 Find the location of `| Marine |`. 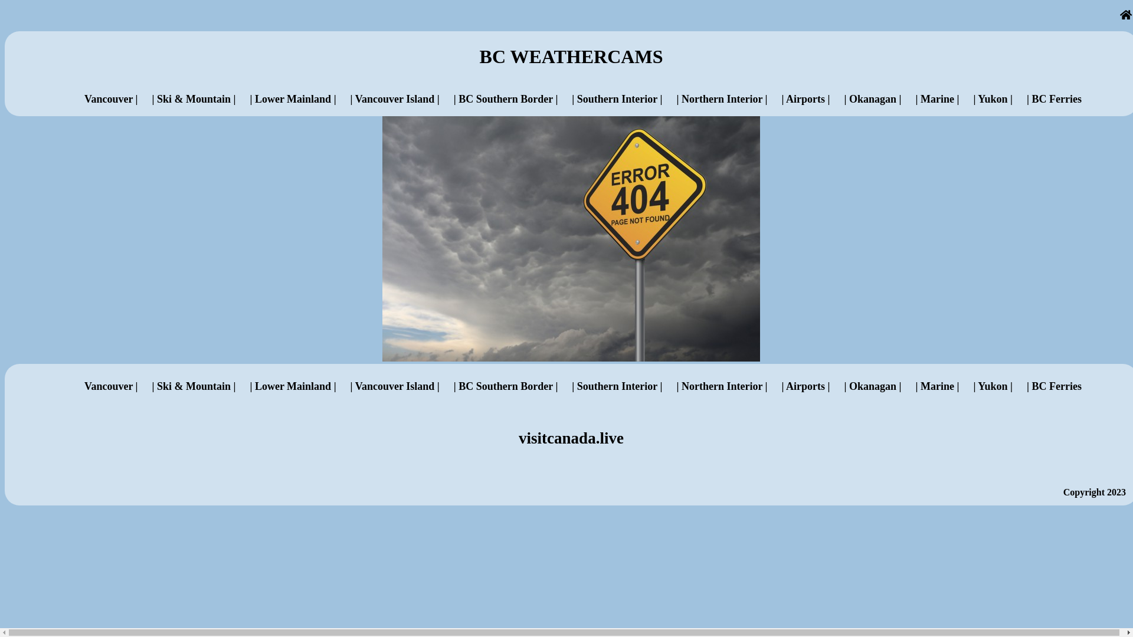

| Marine | is located at coordinates (937, 386).